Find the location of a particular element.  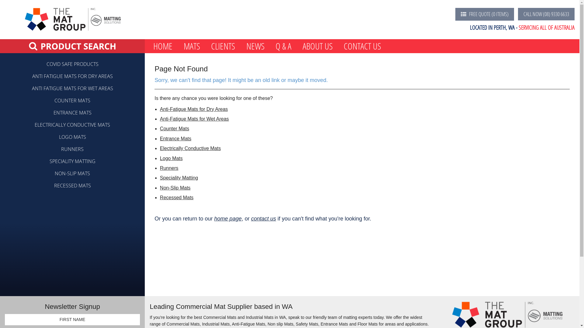

RECESSED MATS is located at coordinates (72, 186).